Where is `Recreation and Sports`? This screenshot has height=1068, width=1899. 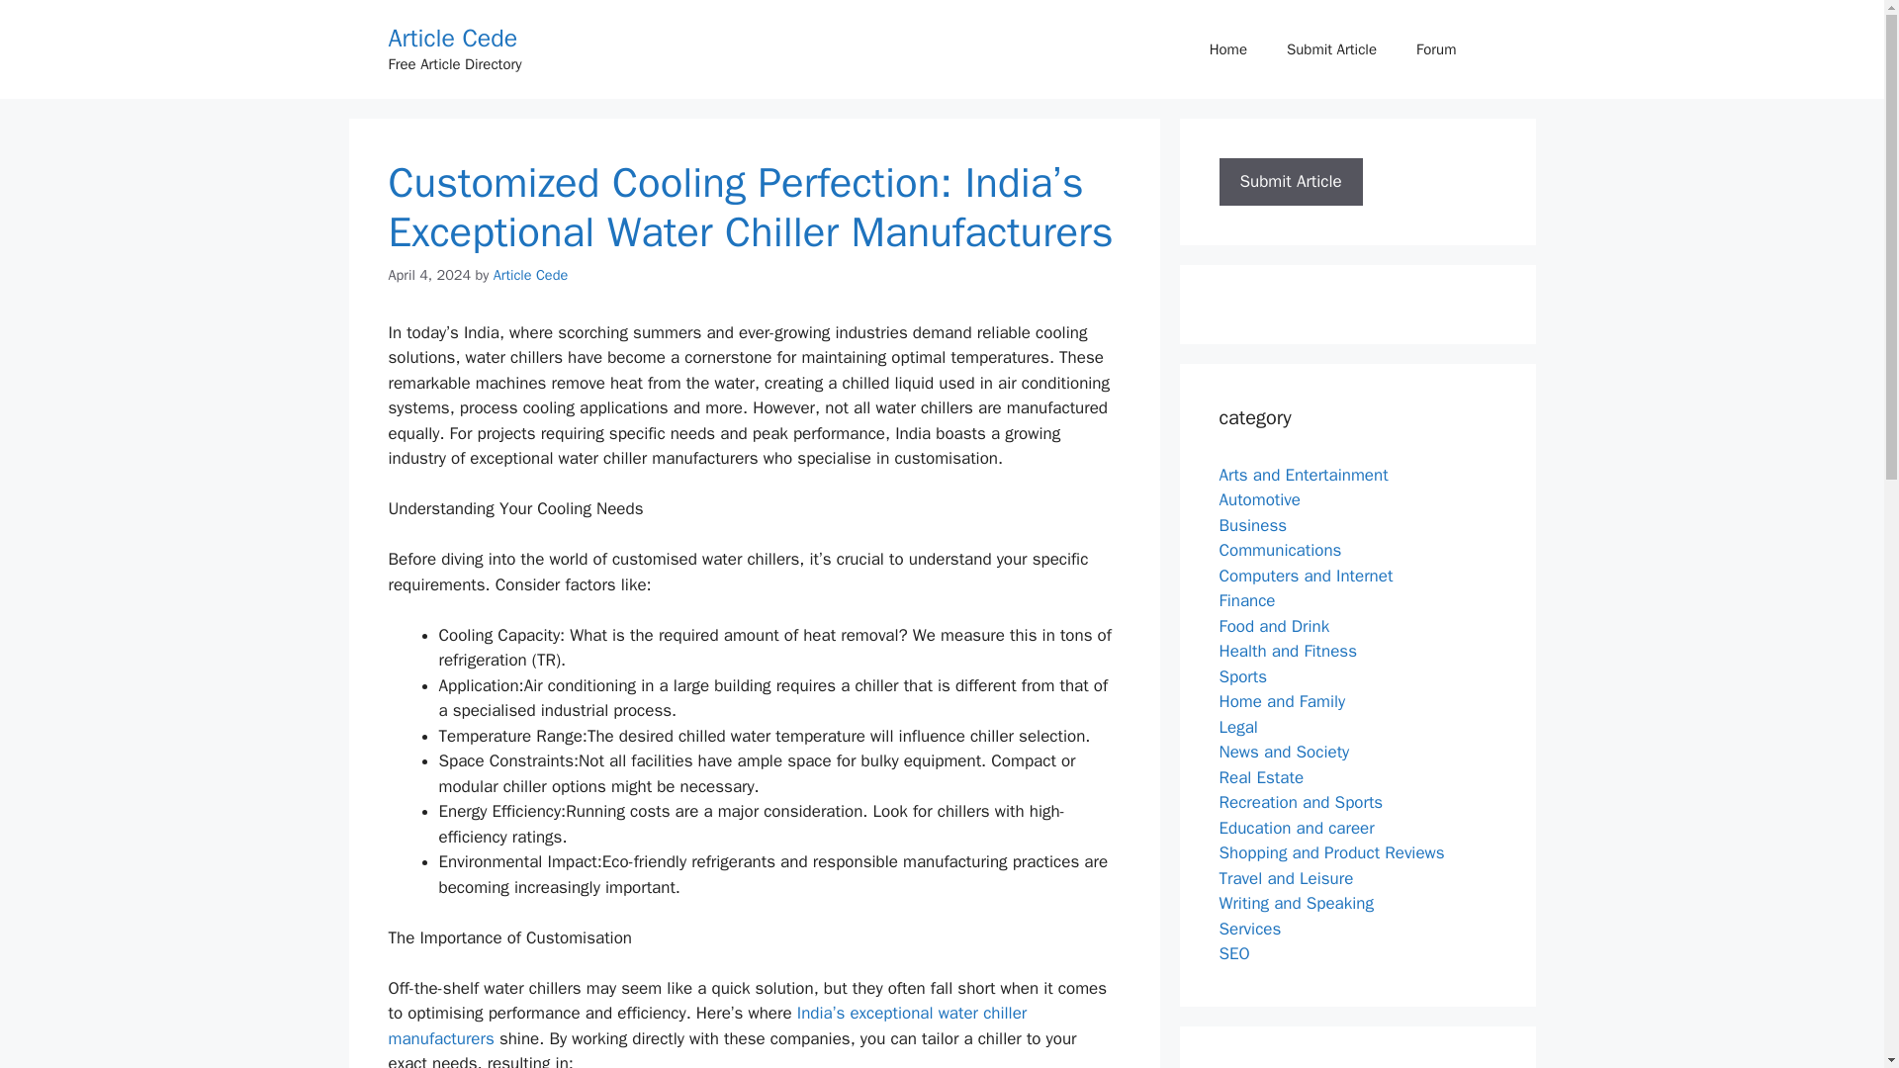
Recreation and Sports is located at coordinates (1300, 802).